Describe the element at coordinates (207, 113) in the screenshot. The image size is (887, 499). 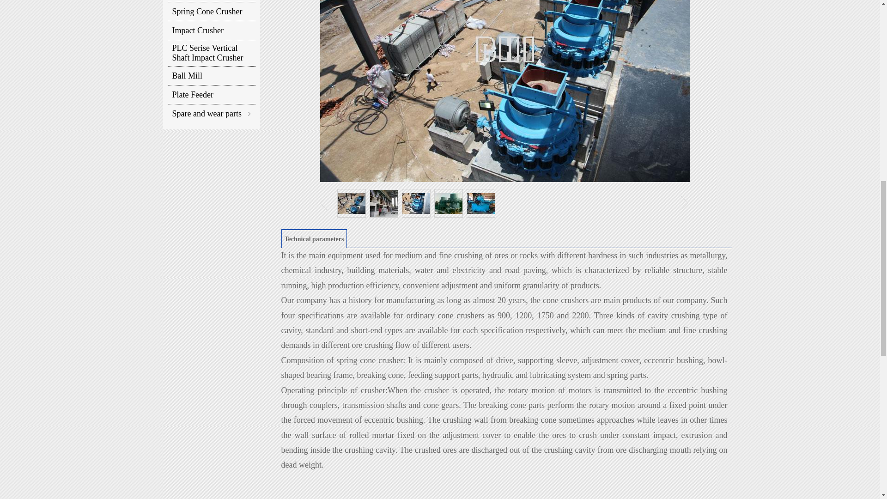
I see `Spare and wear parts` at that location.